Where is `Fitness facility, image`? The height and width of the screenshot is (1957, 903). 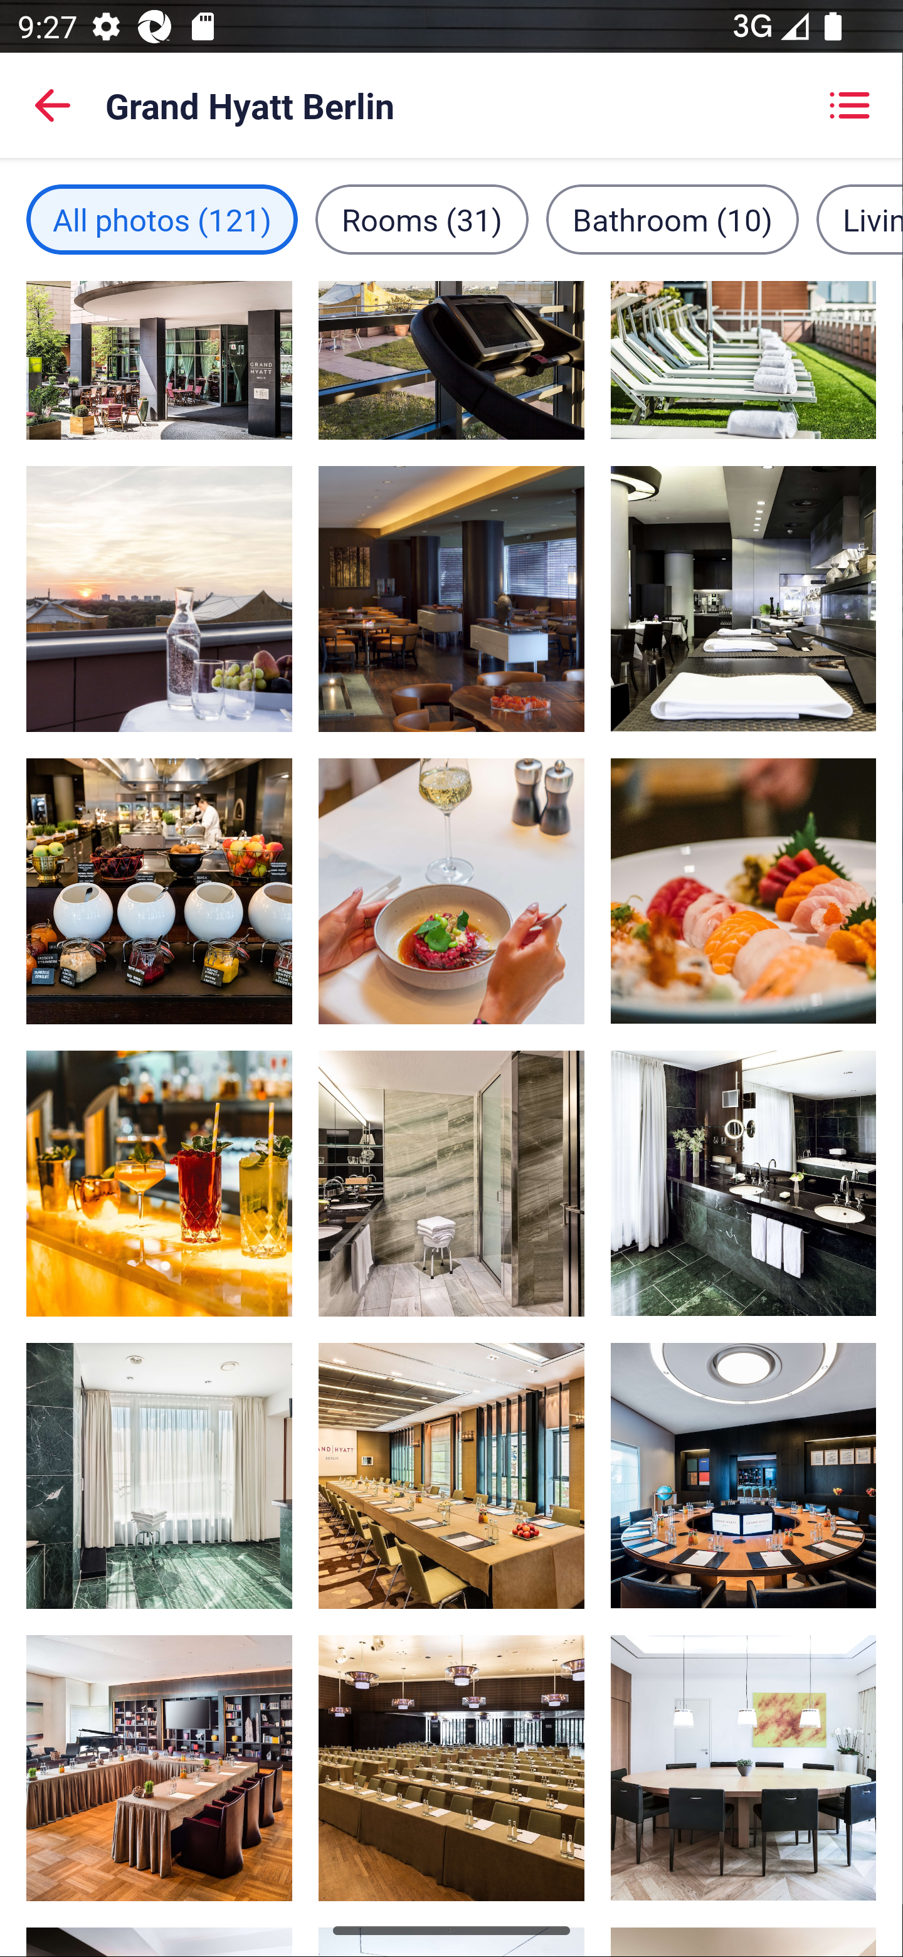
Fitness facility, image is located at coordinates (451, 361).